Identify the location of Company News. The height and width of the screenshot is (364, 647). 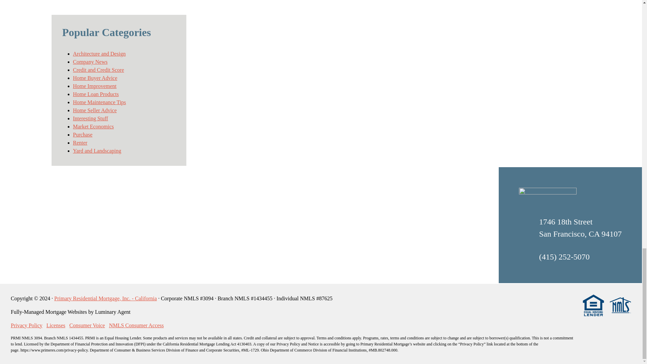
(90, 62).